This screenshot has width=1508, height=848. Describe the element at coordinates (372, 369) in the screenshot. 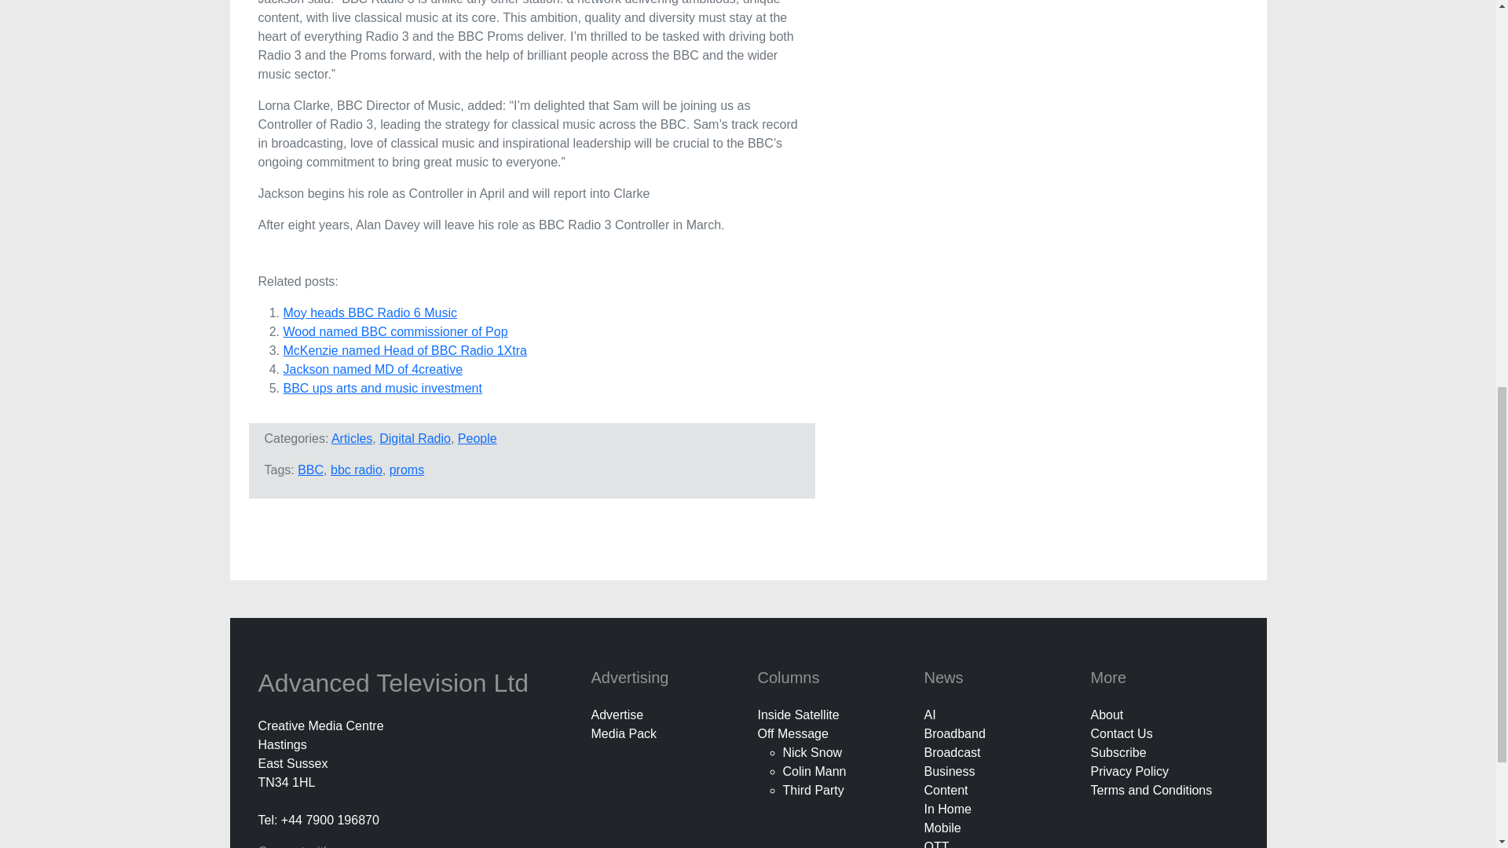

I see `Jackson named MD of 4creative` at that location.